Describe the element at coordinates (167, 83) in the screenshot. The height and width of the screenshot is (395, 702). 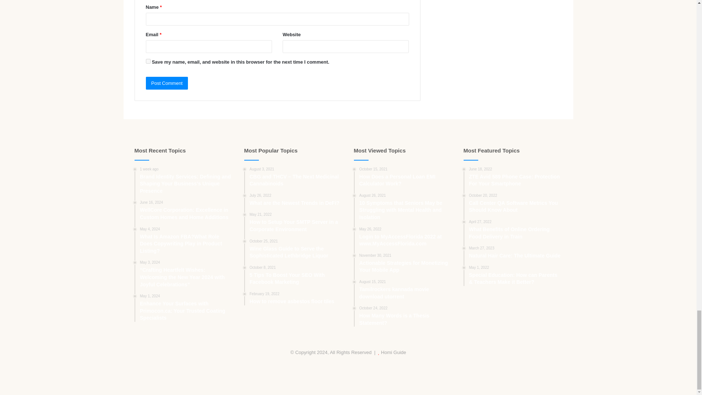
I see `Post Comment` at that location.